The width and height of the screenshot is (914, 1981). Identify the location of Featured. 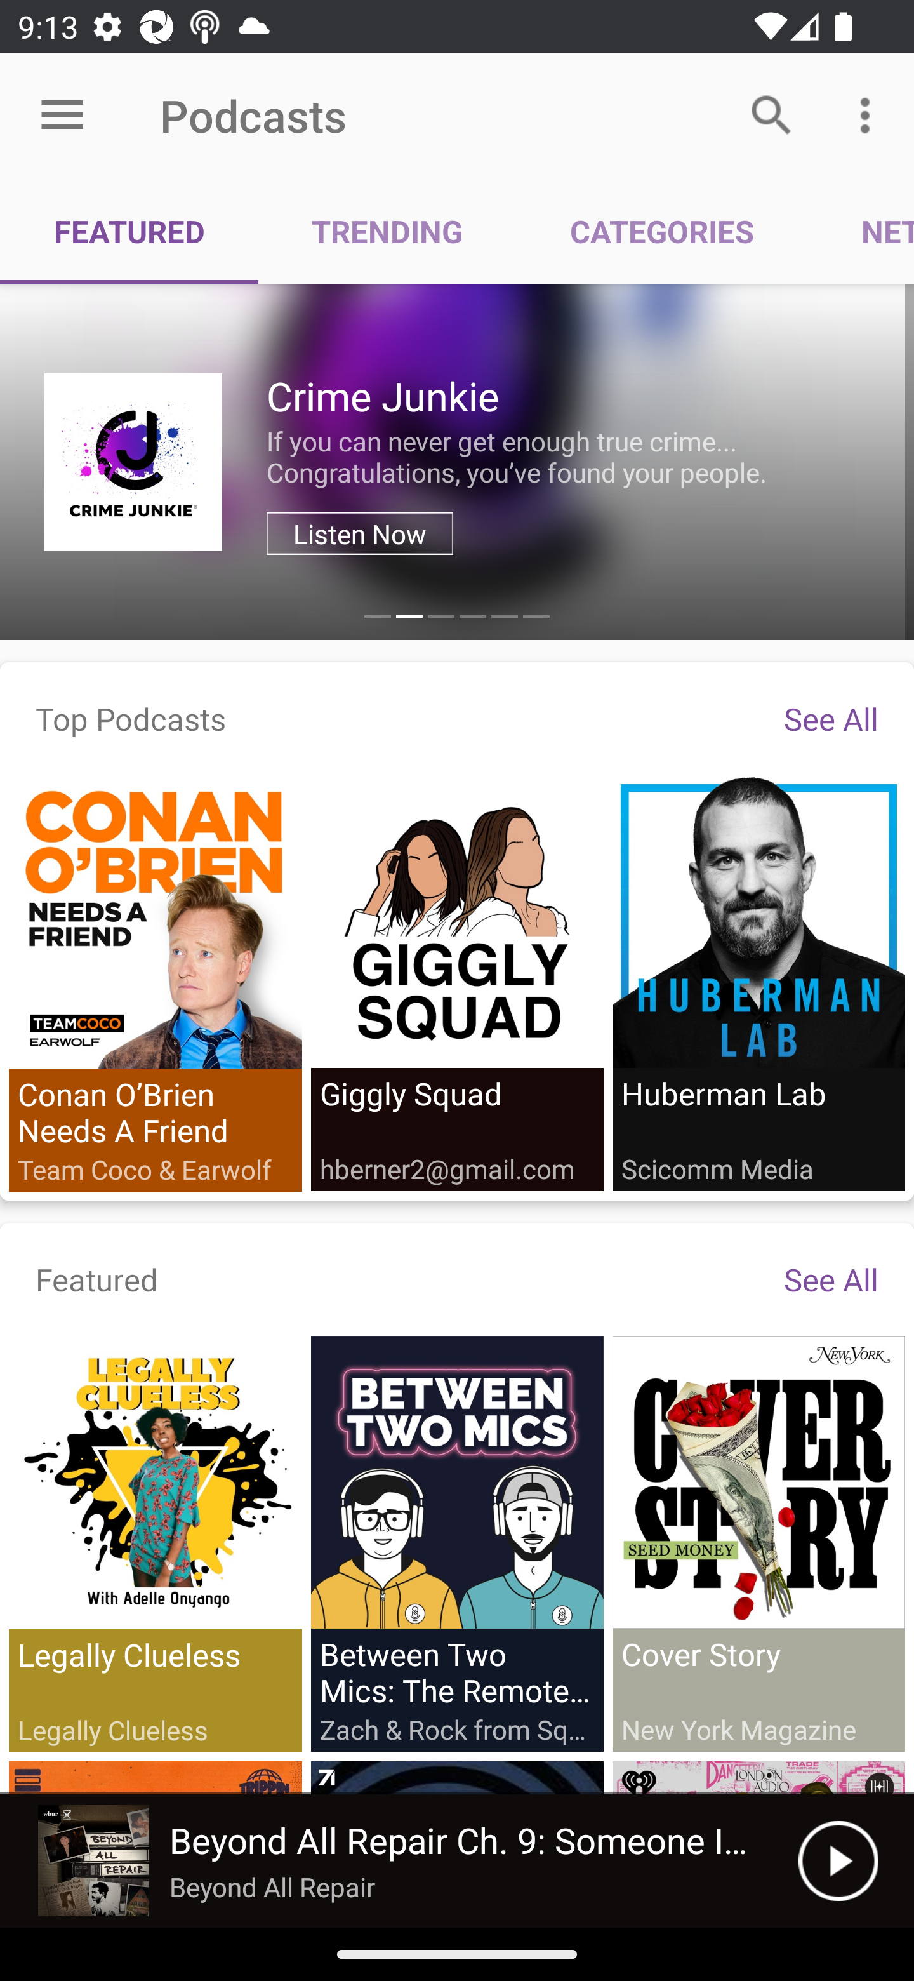
(97, 1279).